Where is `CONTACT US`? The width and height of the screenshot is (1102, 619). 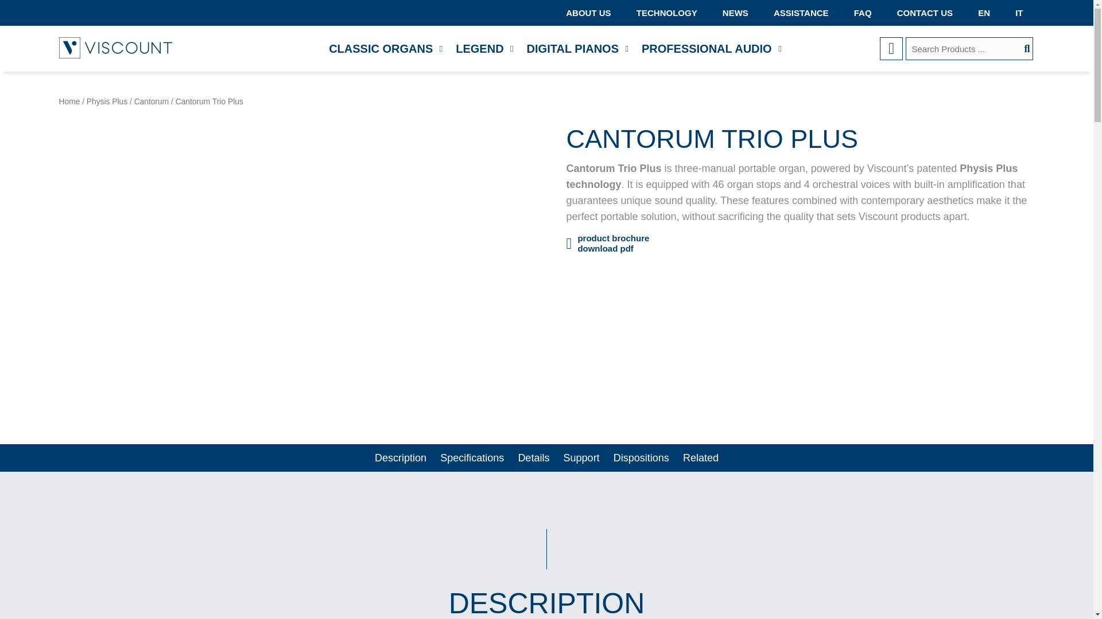 CONTACT US is located at coordinates (925, 13).